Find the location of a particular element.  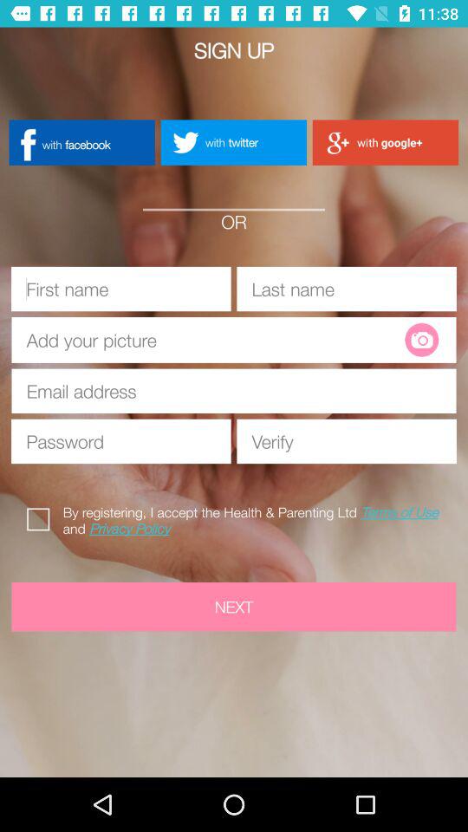

password verify is located at coordinates (347, 441).